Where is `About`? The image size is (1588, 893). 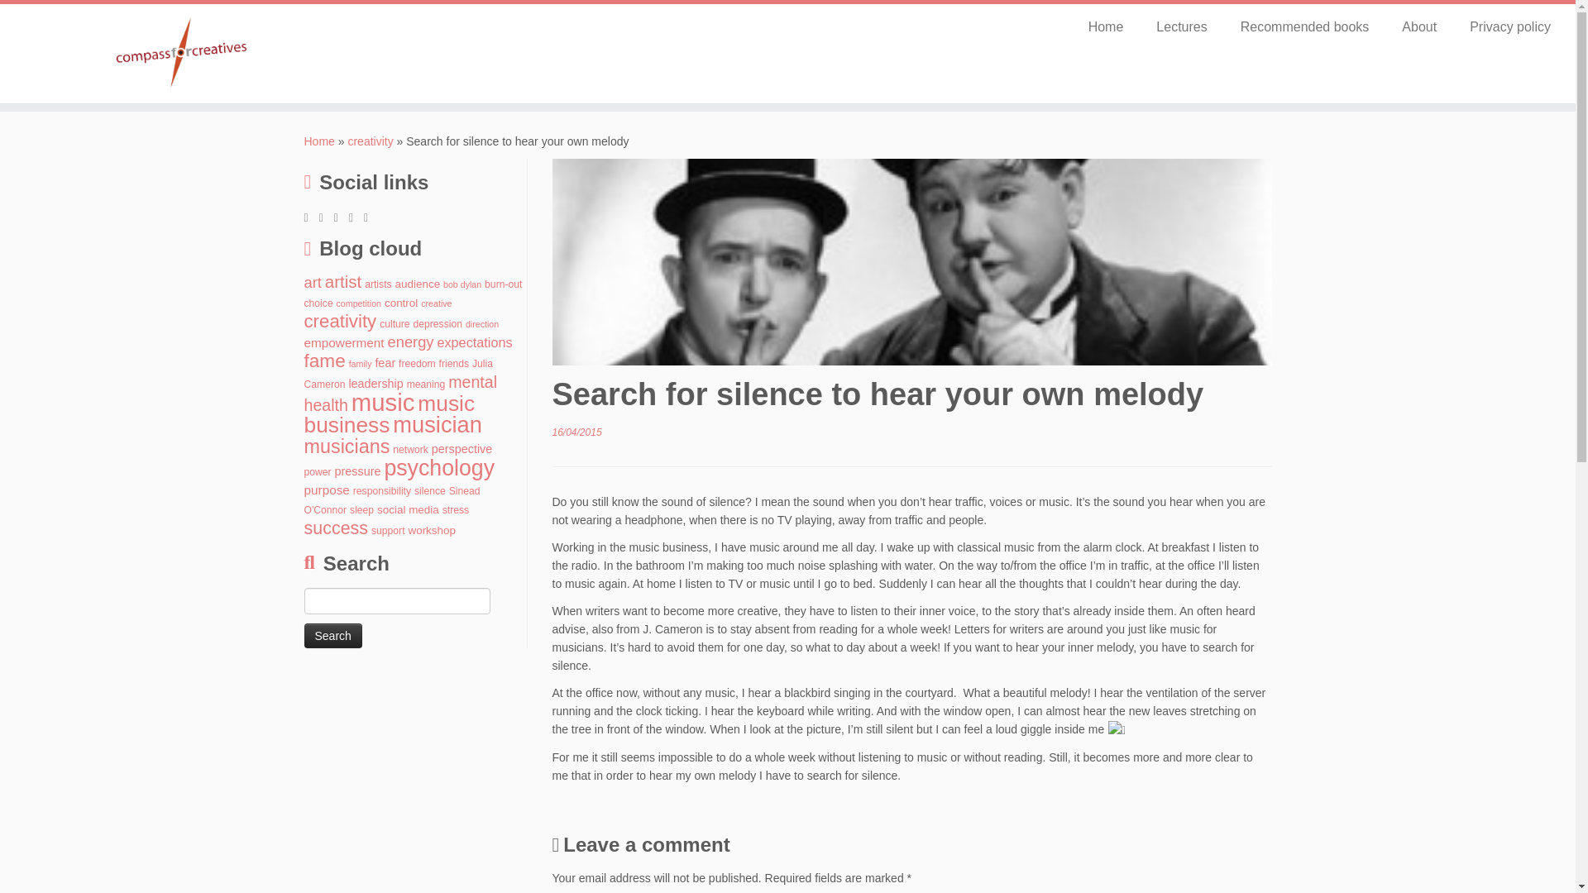
About is located at coordinates (1418, 26).